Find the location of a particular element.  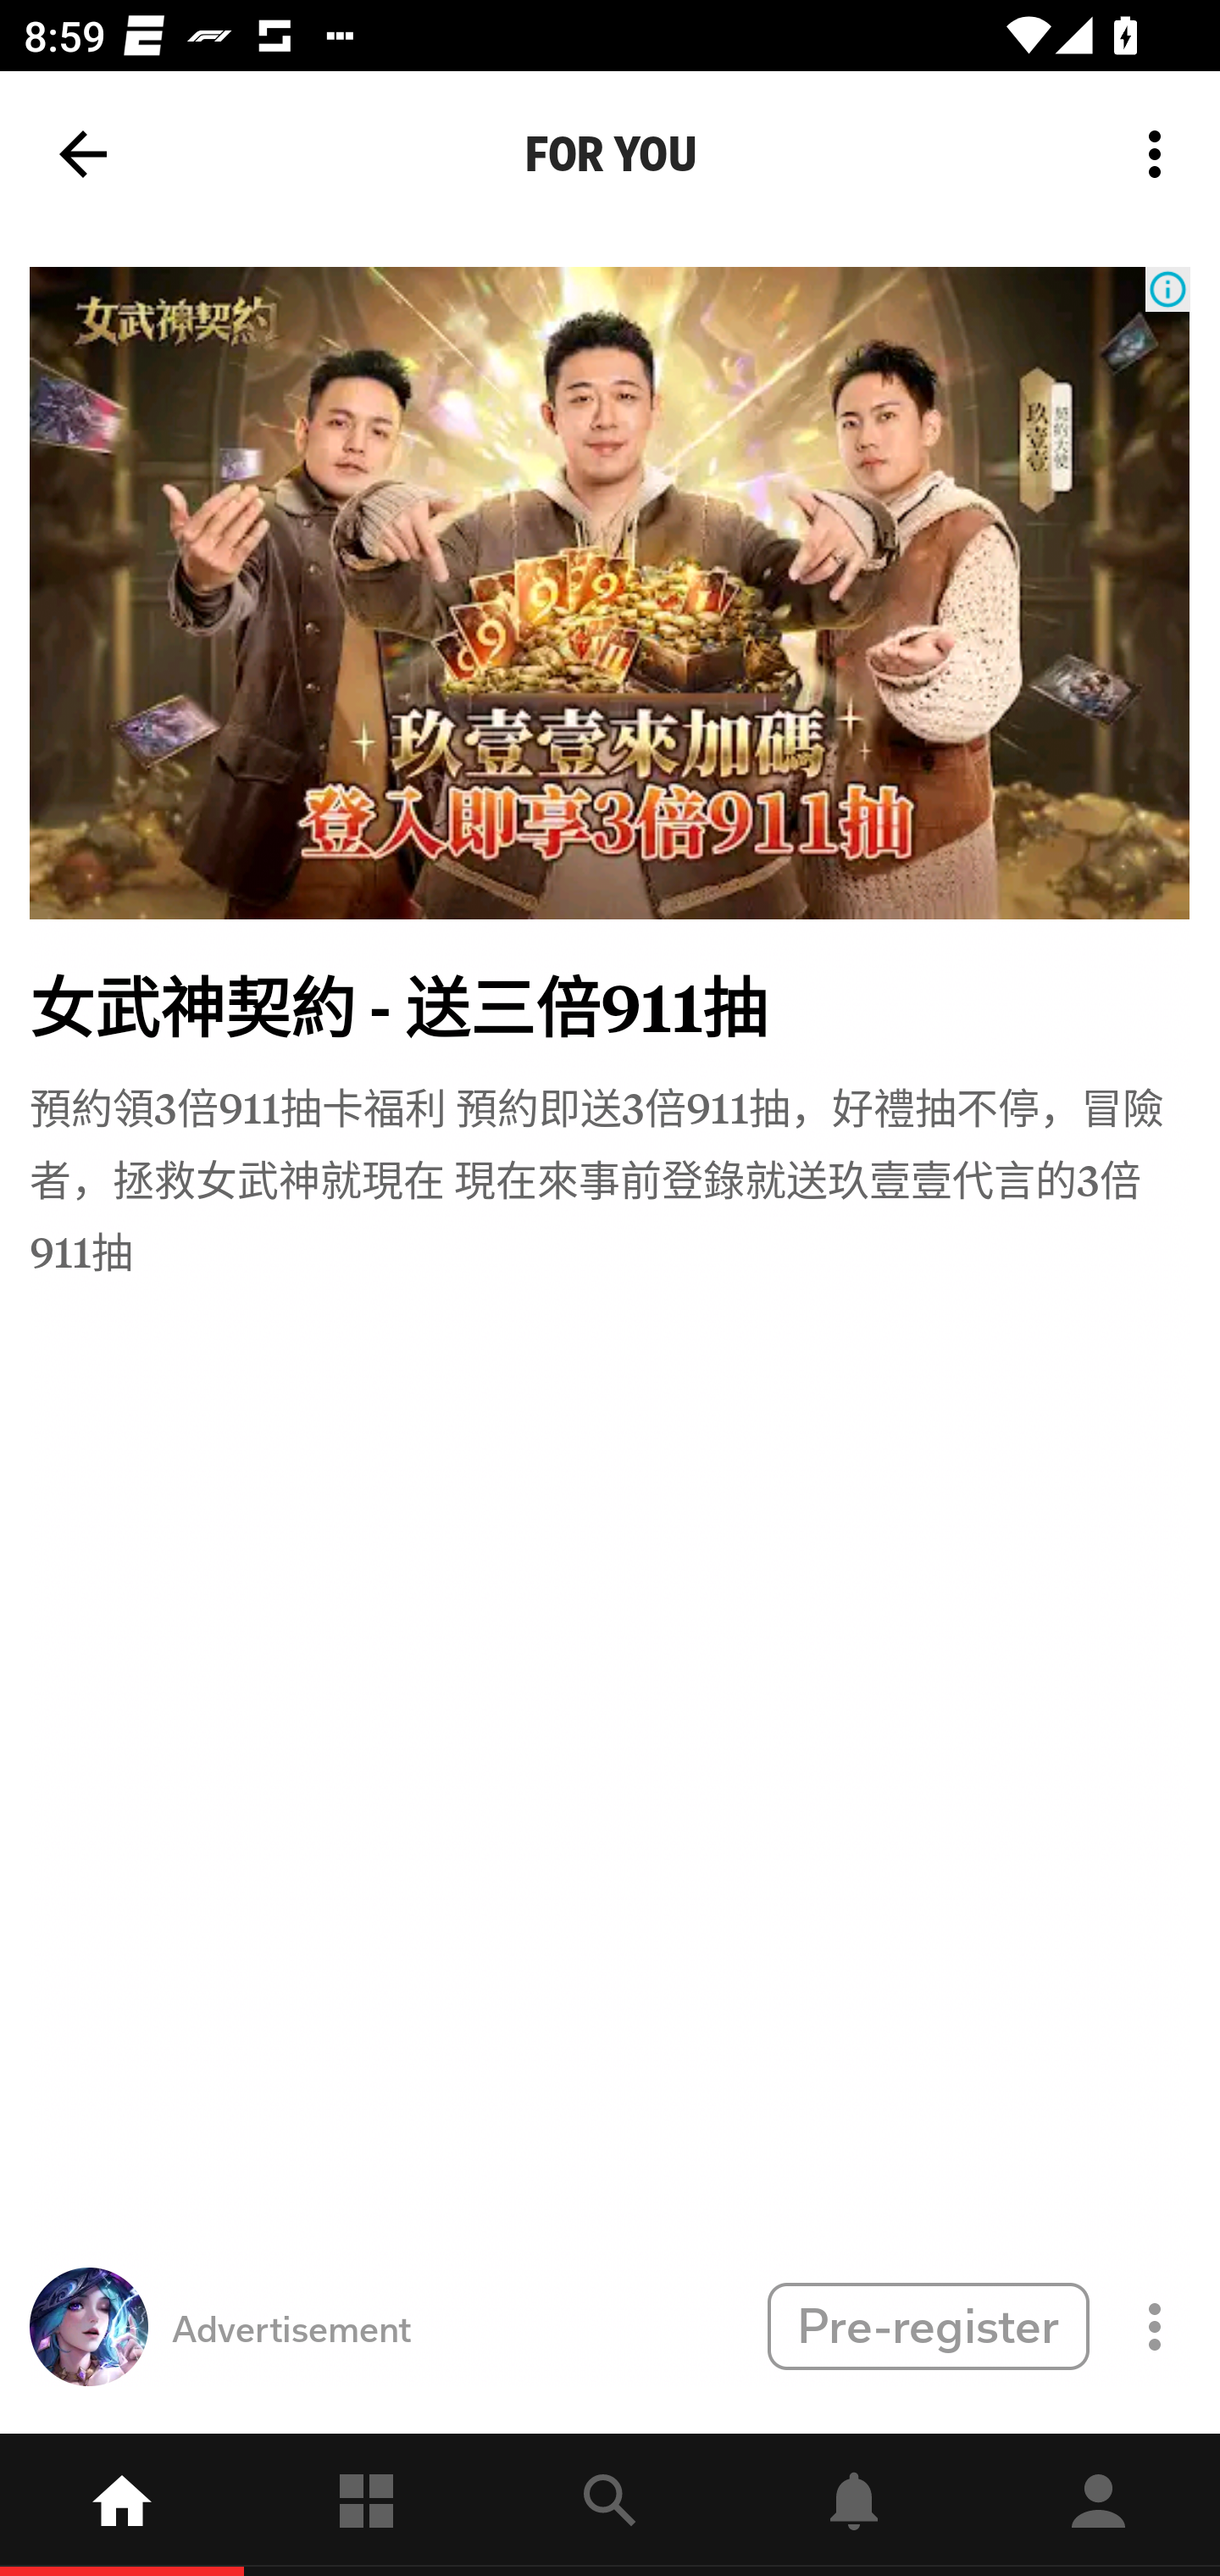

FOR YOU is located at coordinates (610, 154).